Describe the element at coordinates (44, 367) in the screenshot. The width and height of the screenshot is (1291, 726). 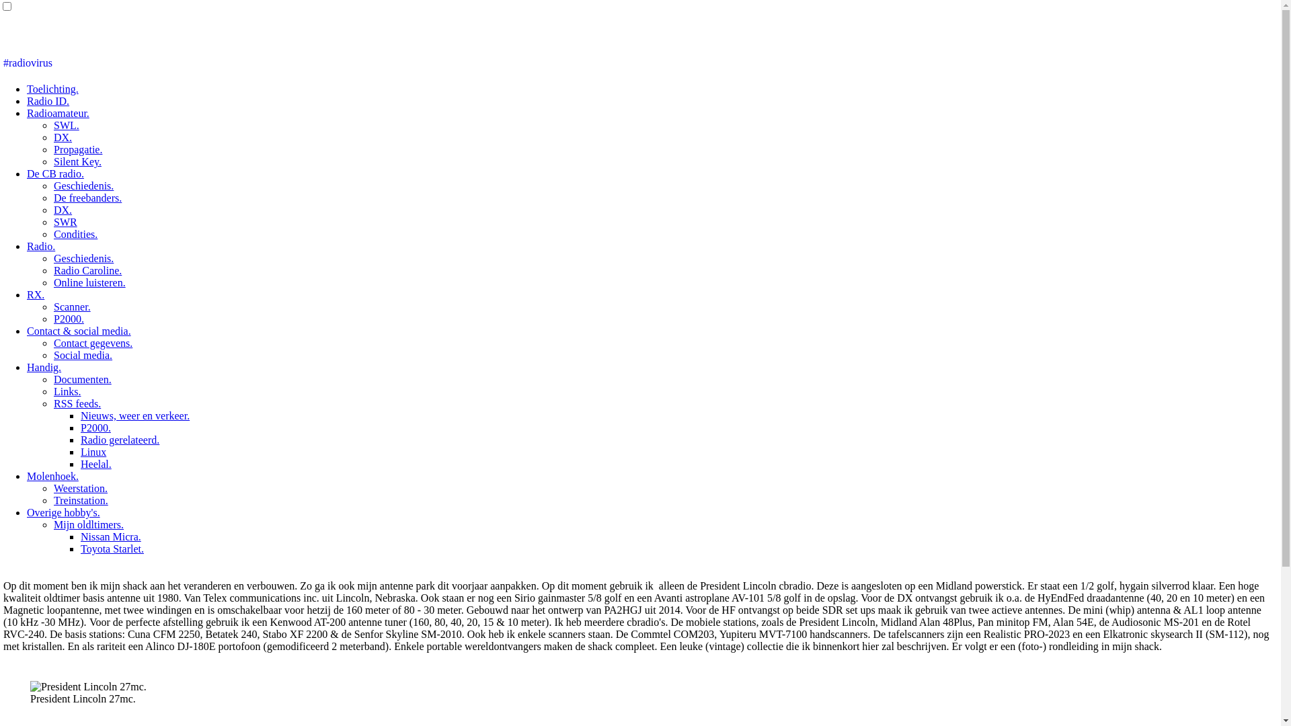
I see `Handig.` at that location.